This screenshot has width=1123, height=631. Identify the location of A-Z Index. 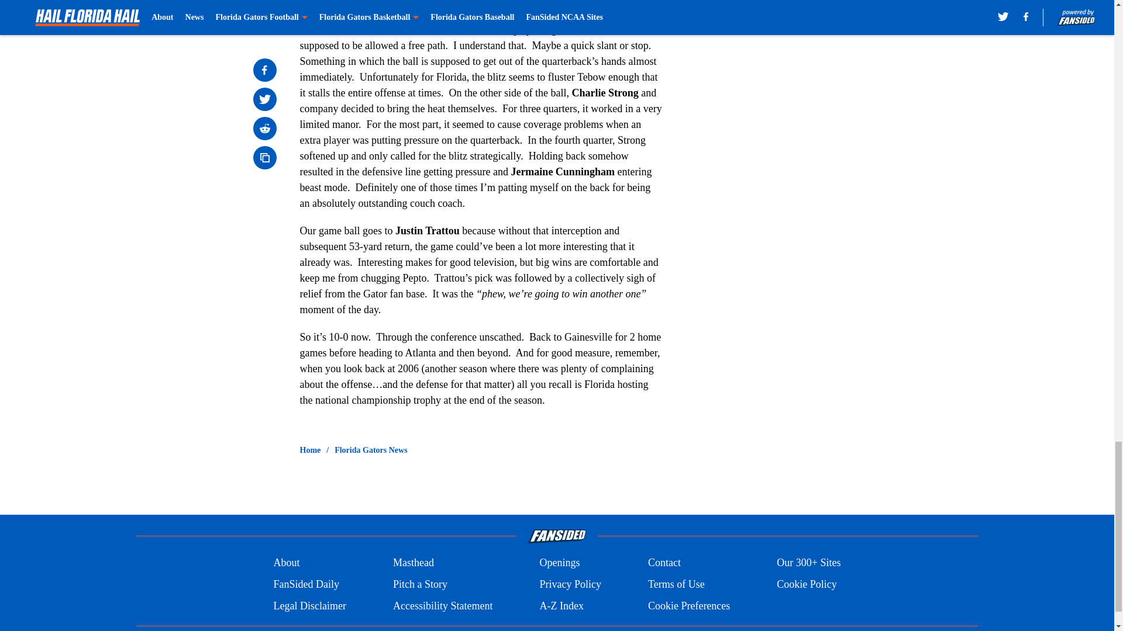
(560, 605).